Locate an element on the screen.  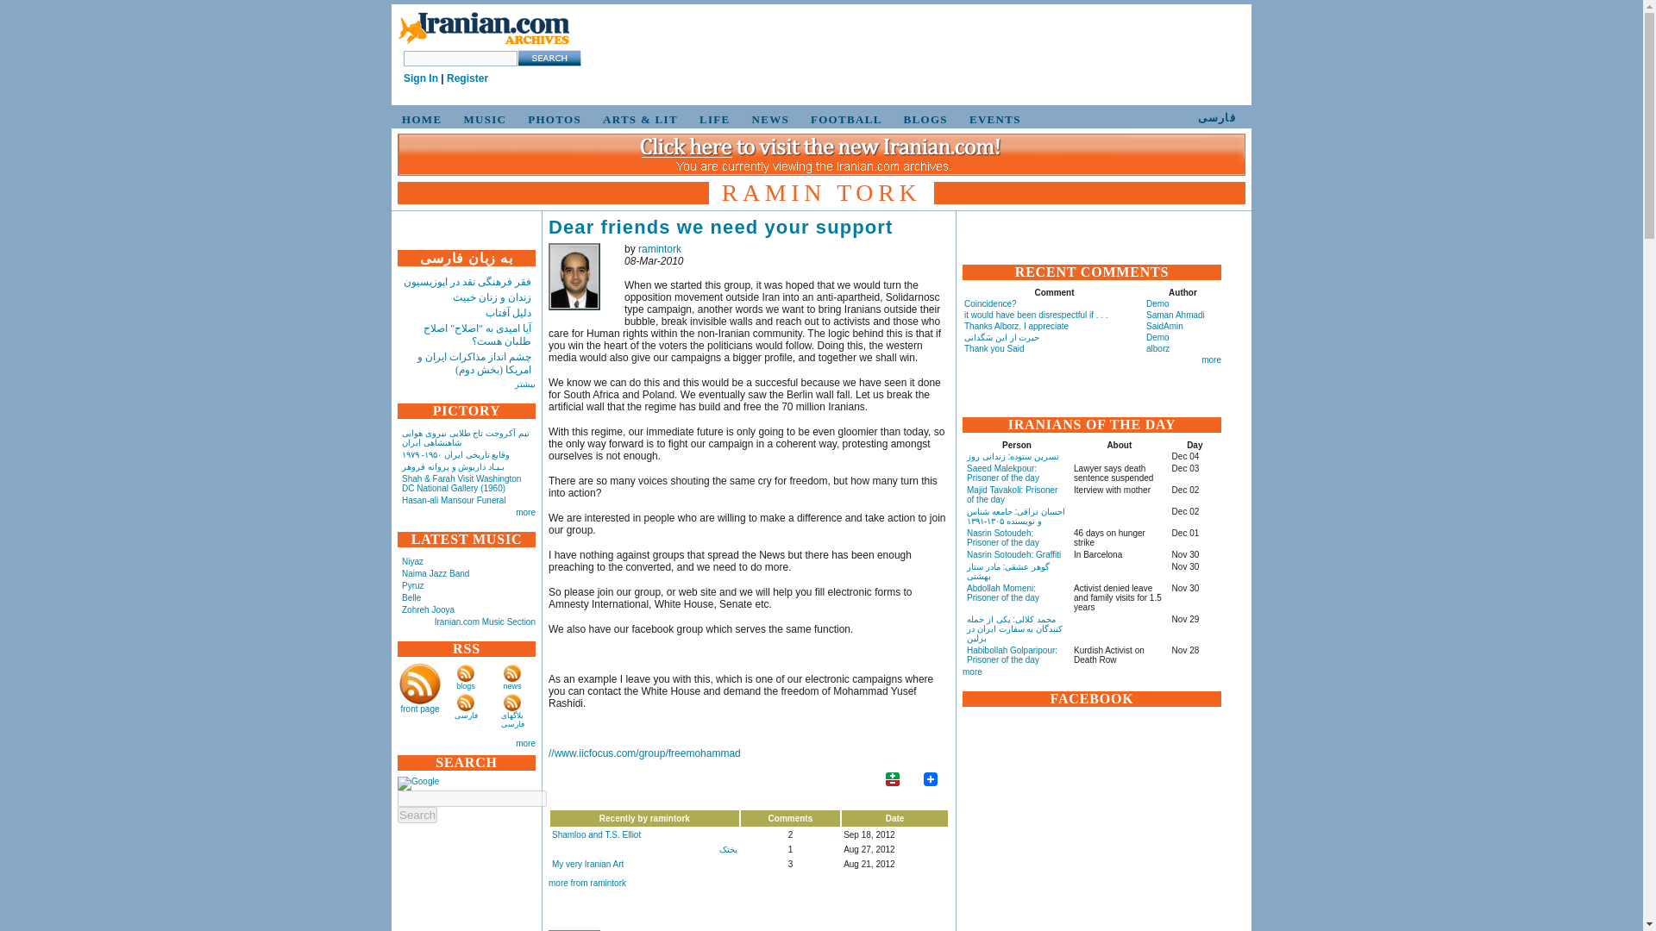
Sign In is located at coordinates (421, 78).